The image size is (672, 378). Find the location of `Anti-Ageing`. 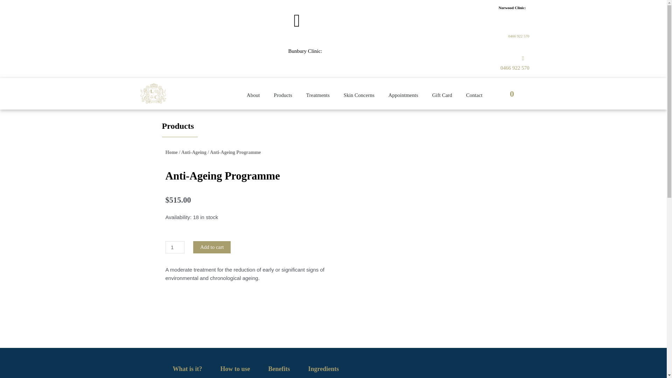

Anti-Ageing is located at coordinates (194, 153).